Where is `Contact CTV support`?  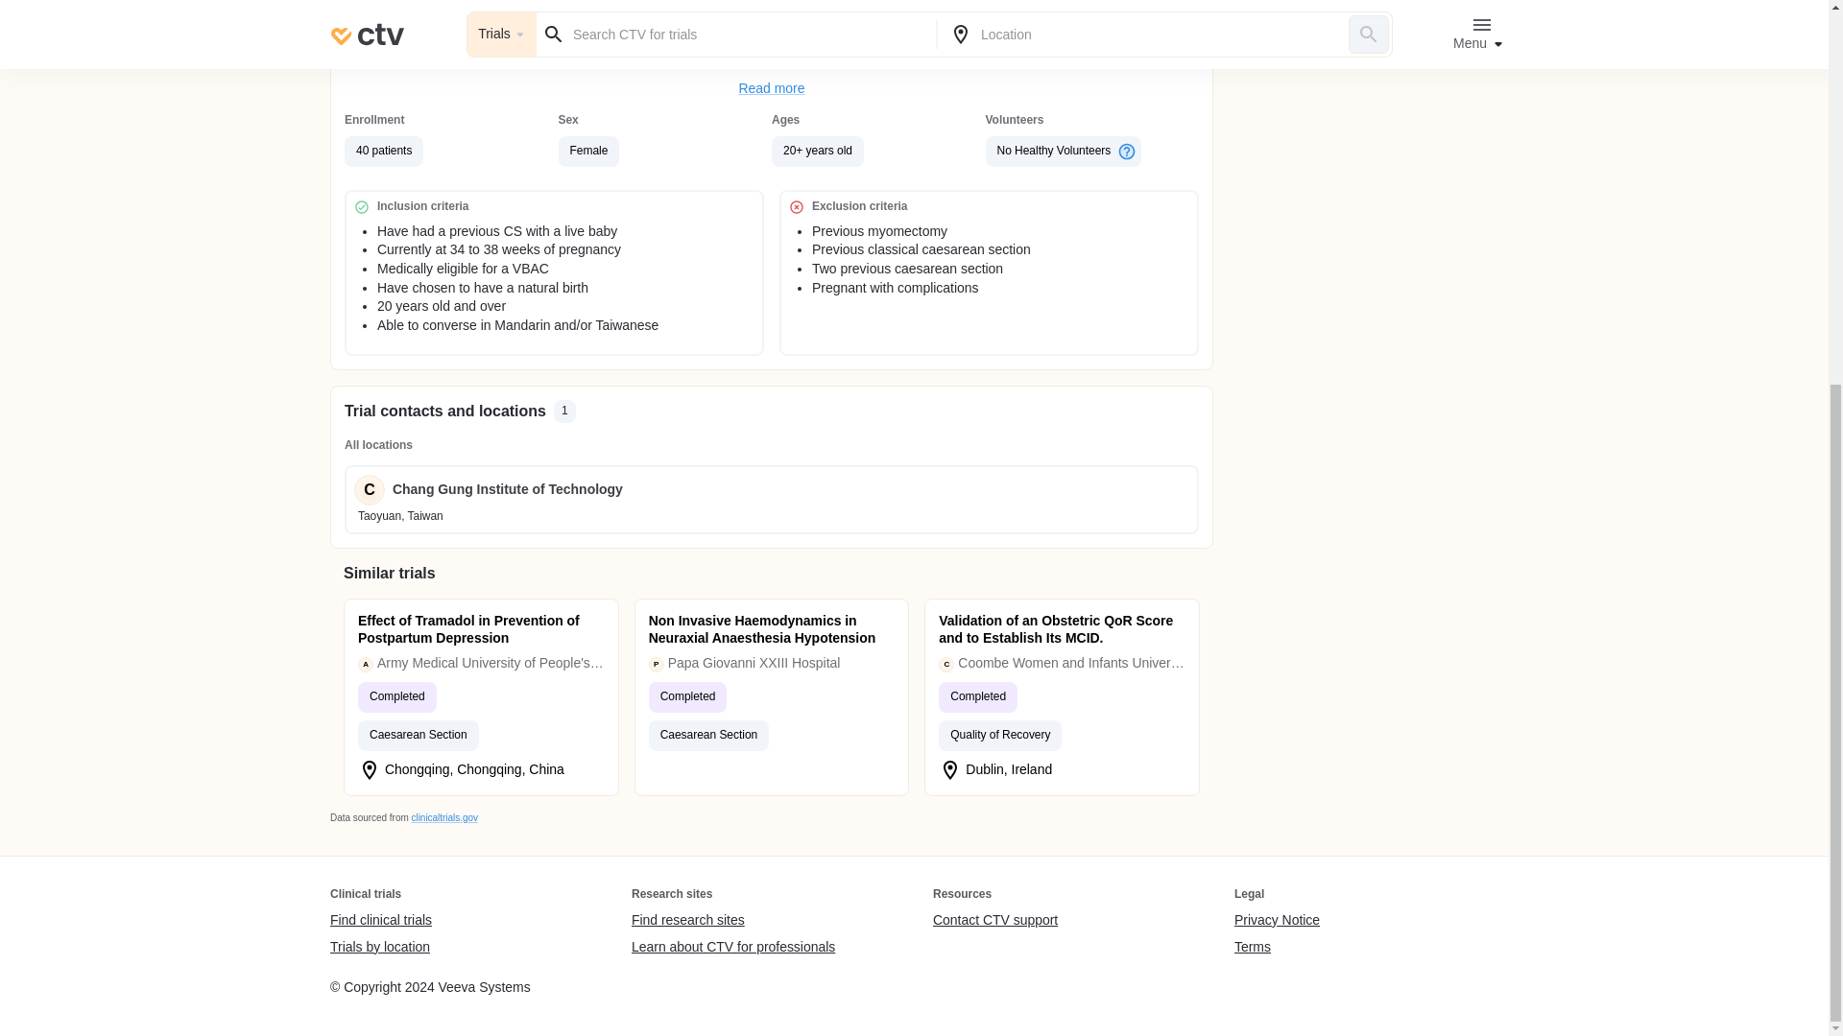 Contact CTV support is located at coordinates (994, 921).